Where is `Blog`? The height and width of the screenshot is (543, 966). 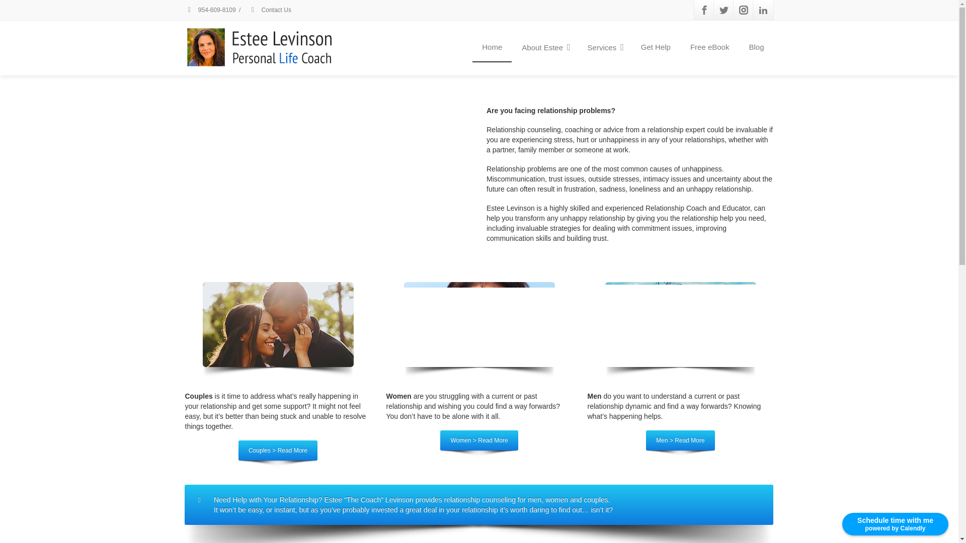 Blog is located at coordinates (756, 47).